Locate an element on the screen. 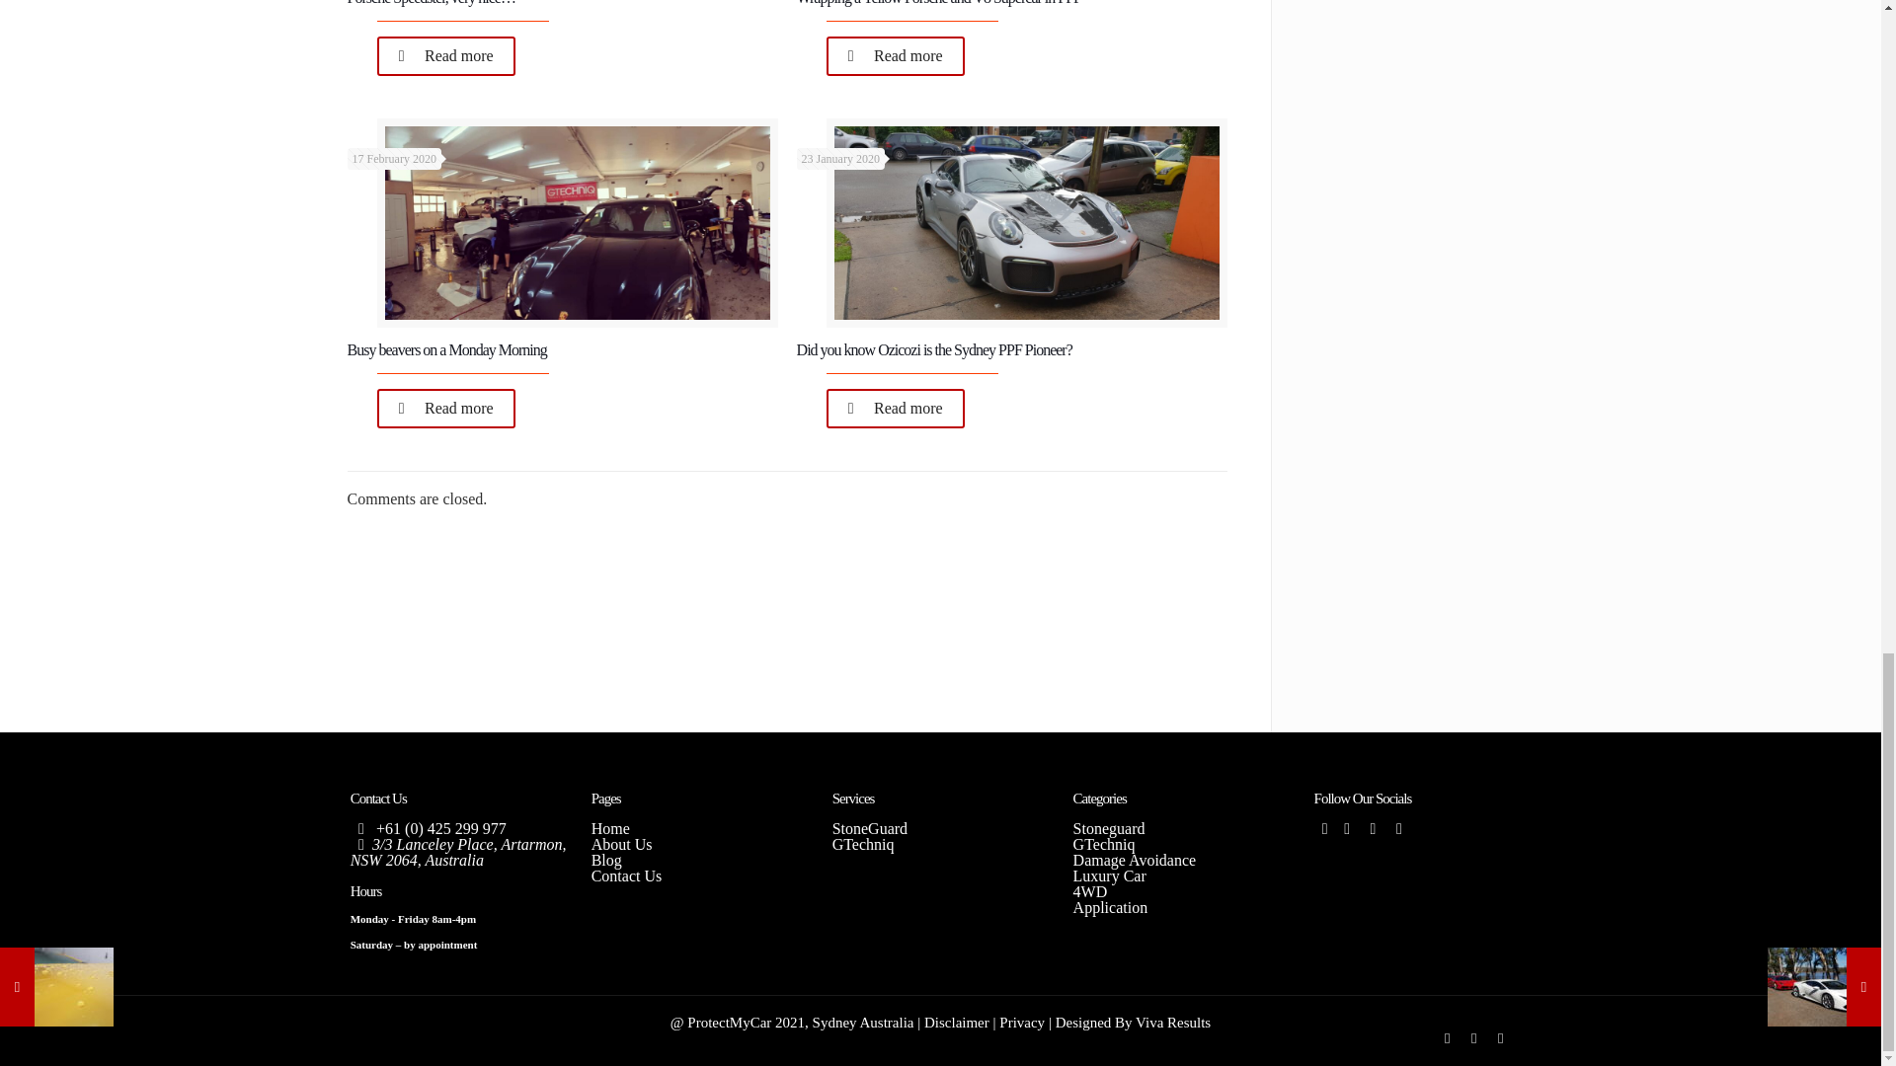  YouTube is located at coordinates (1473, 1038).